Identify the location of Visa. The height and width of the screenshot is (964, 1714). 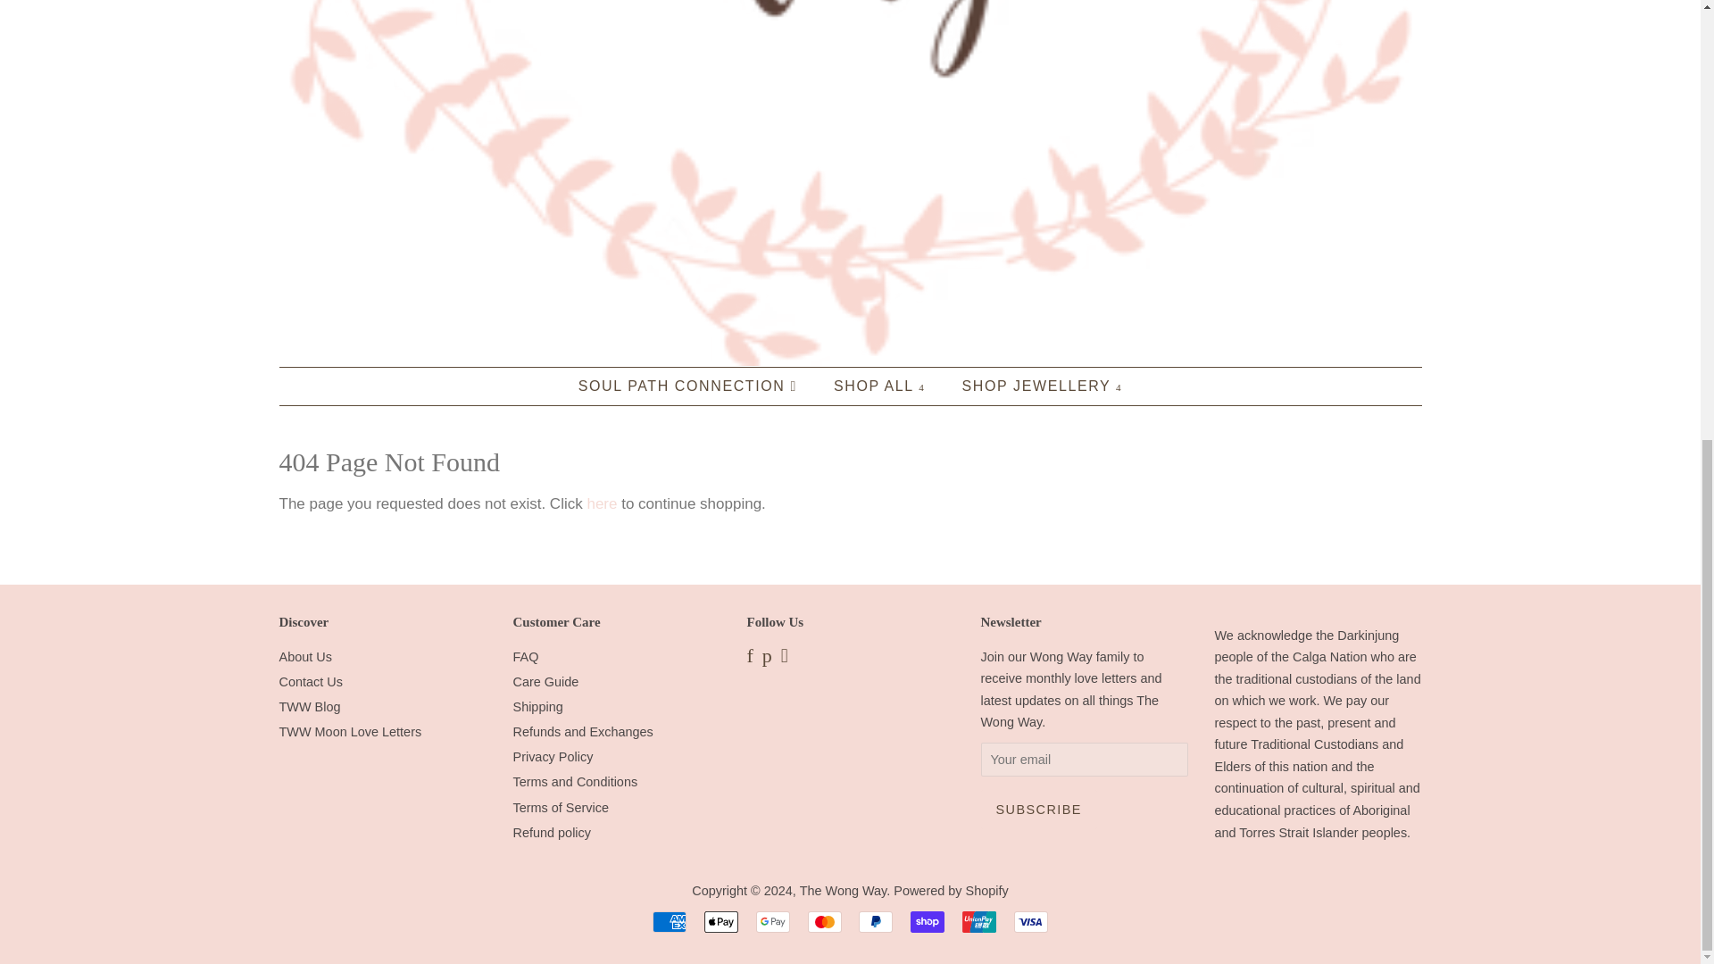
(1030, 921).